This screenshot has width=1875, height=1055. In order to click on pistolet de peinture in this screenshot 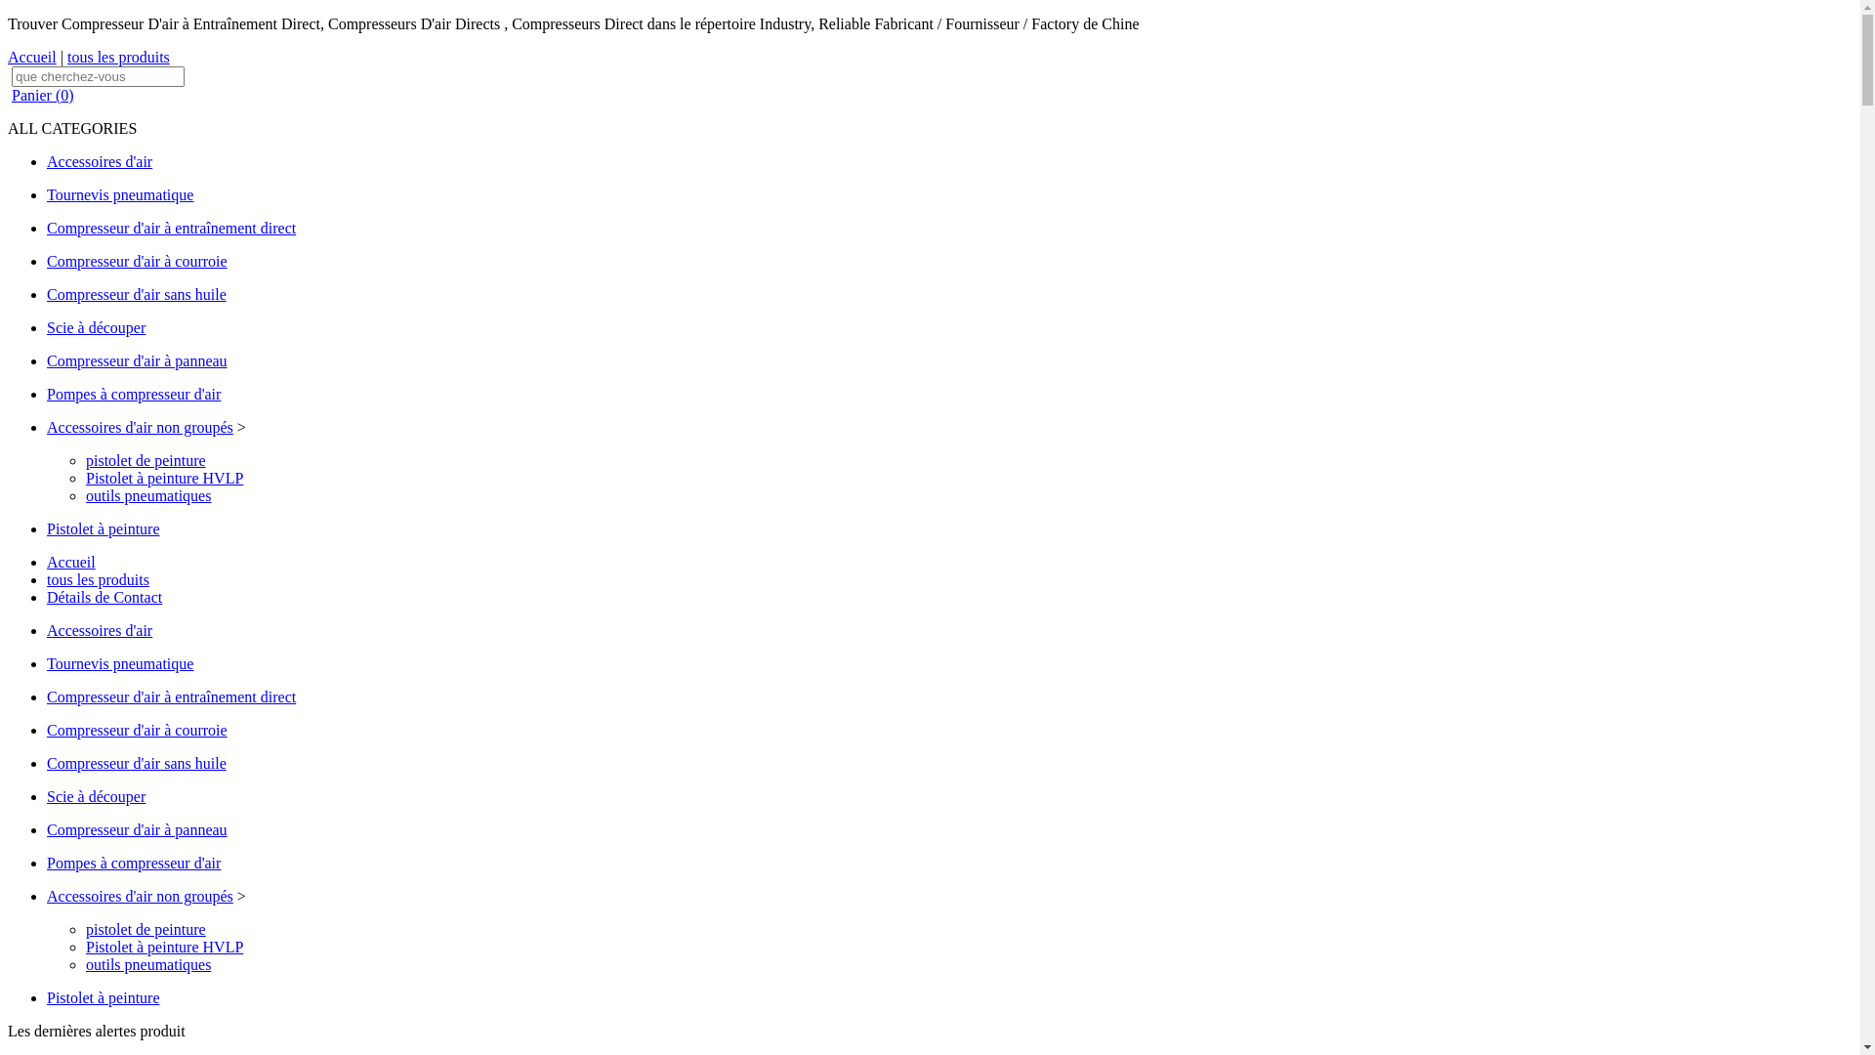, I will do `click(146, 461)`.